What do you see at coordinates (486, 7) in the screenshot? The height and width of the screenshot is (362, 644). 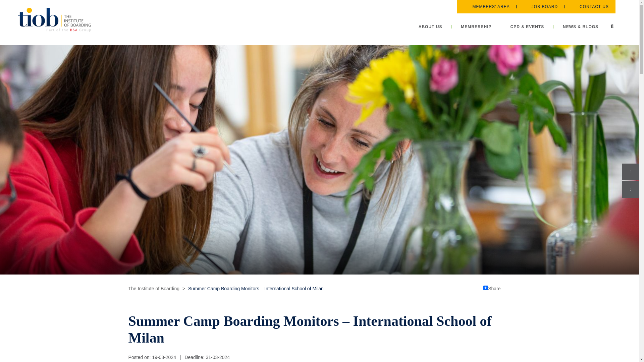 I see `MEMBERS' AREA` at bounding box center [486, 7].